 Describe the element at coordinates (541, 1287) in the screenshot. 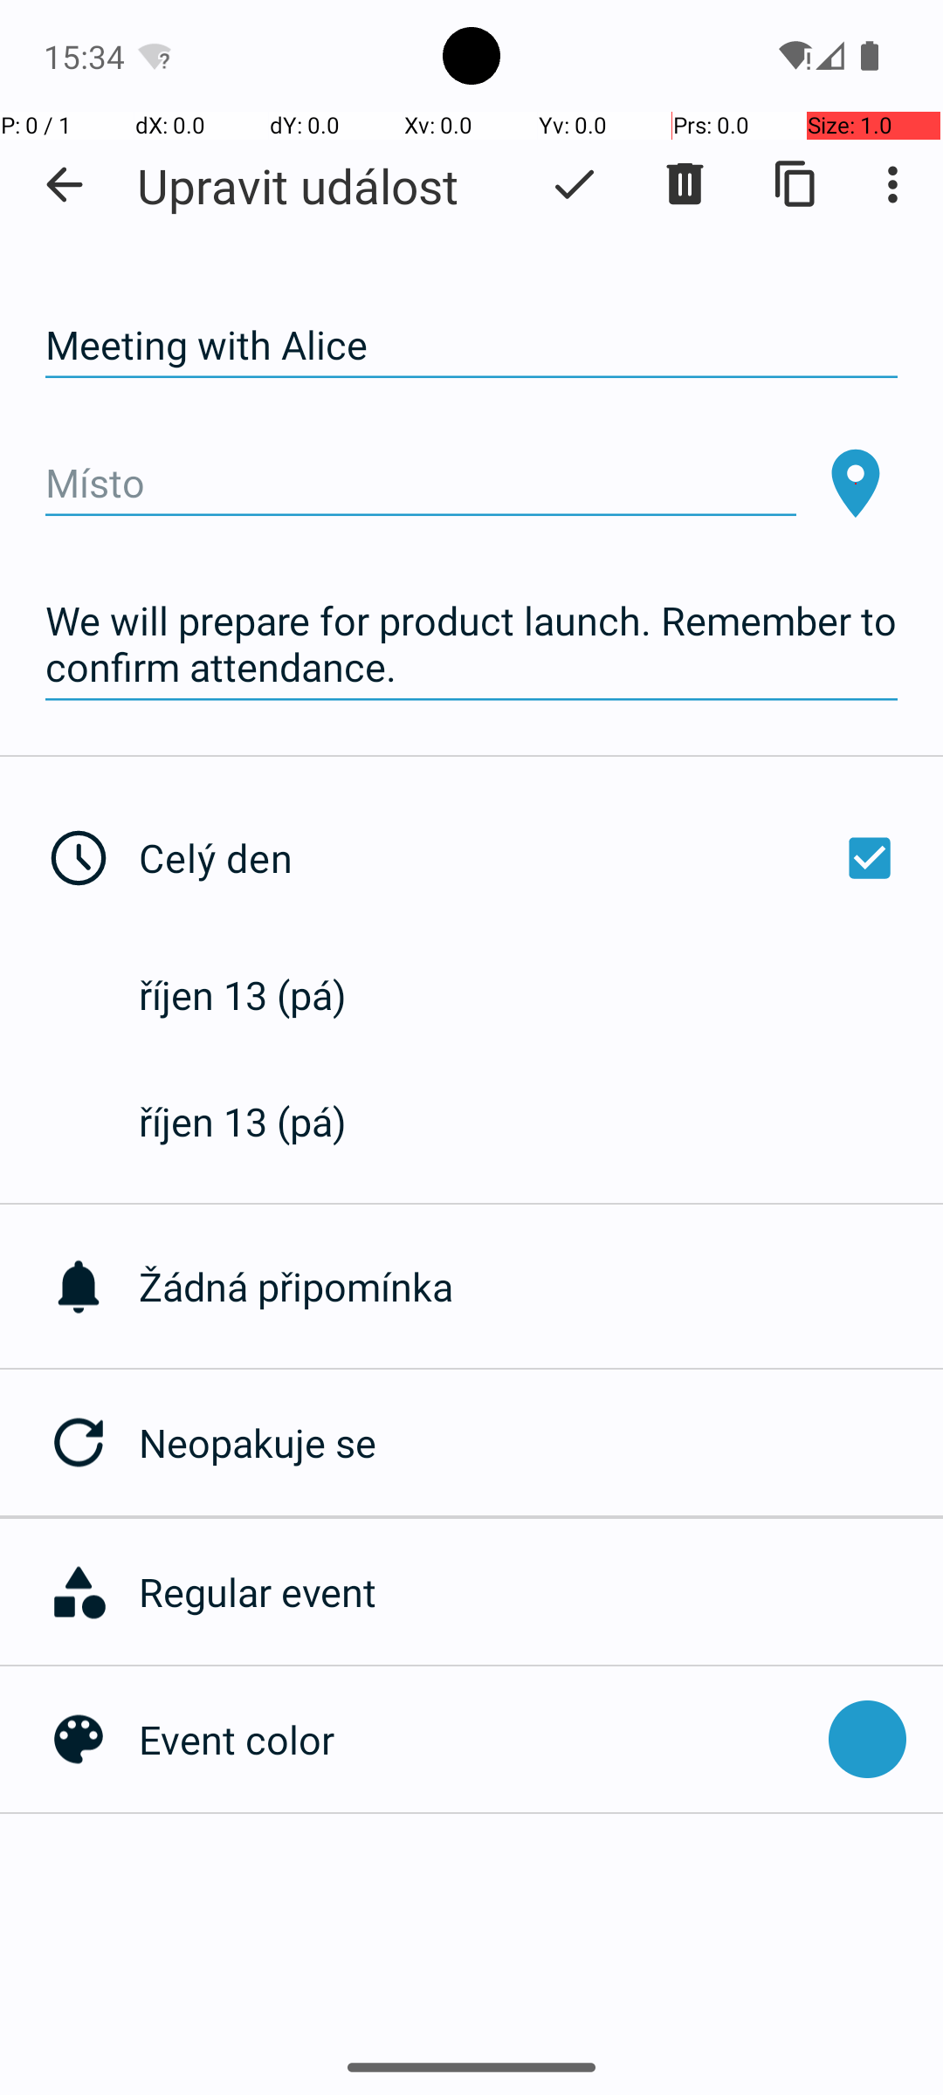

I see `Žádná připomínka` at that location.